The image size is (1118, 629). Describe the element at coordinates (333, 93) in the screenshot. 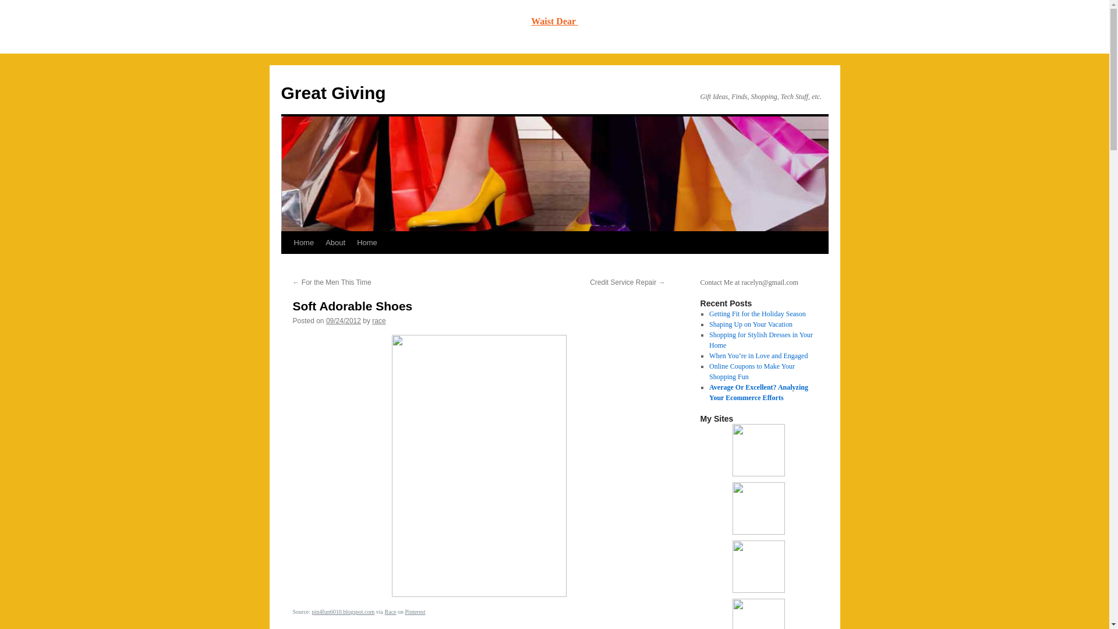

I see `Great Giving` at that location.